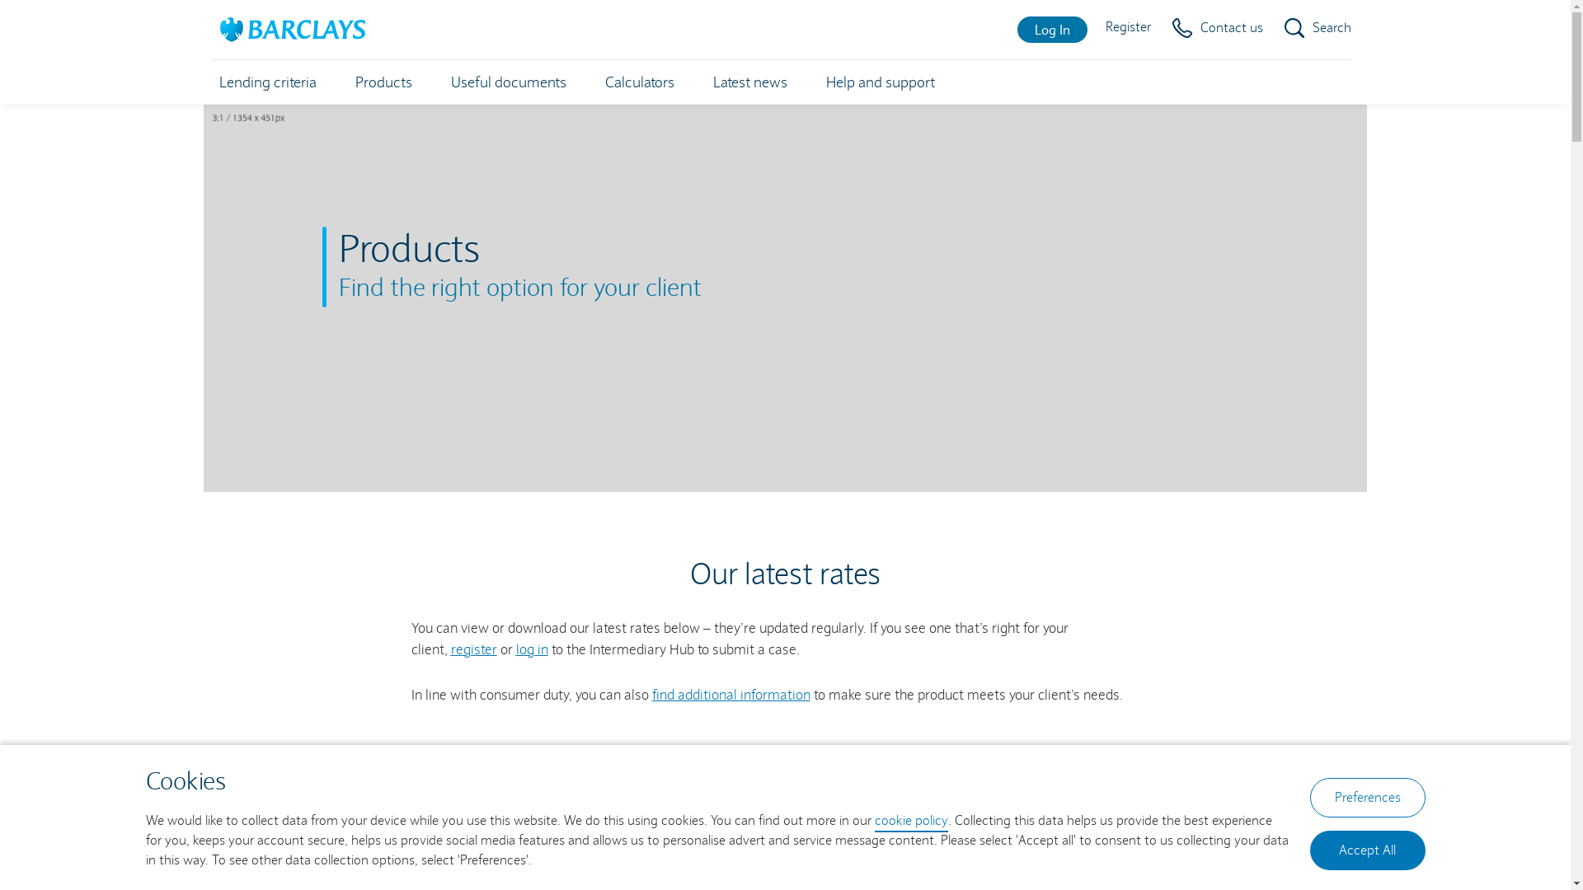  What do you see at coordinates (269, 819) in the screenshot?
I see `First time  buyer` at bounding box center [269, 819].